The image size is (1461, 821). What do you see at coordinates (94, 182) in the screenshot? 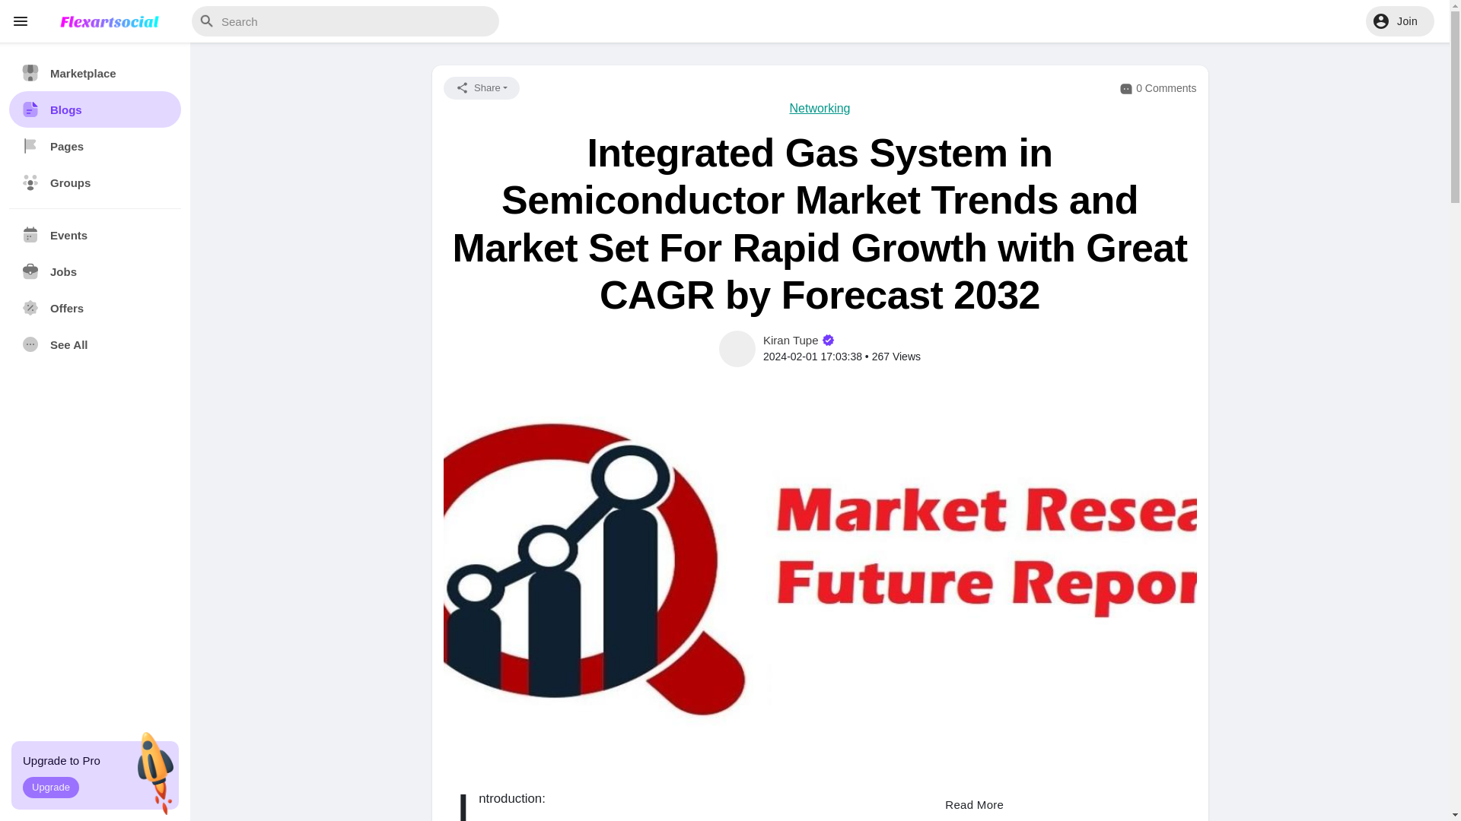
I see `Groups` at bounding box center [94, 182].